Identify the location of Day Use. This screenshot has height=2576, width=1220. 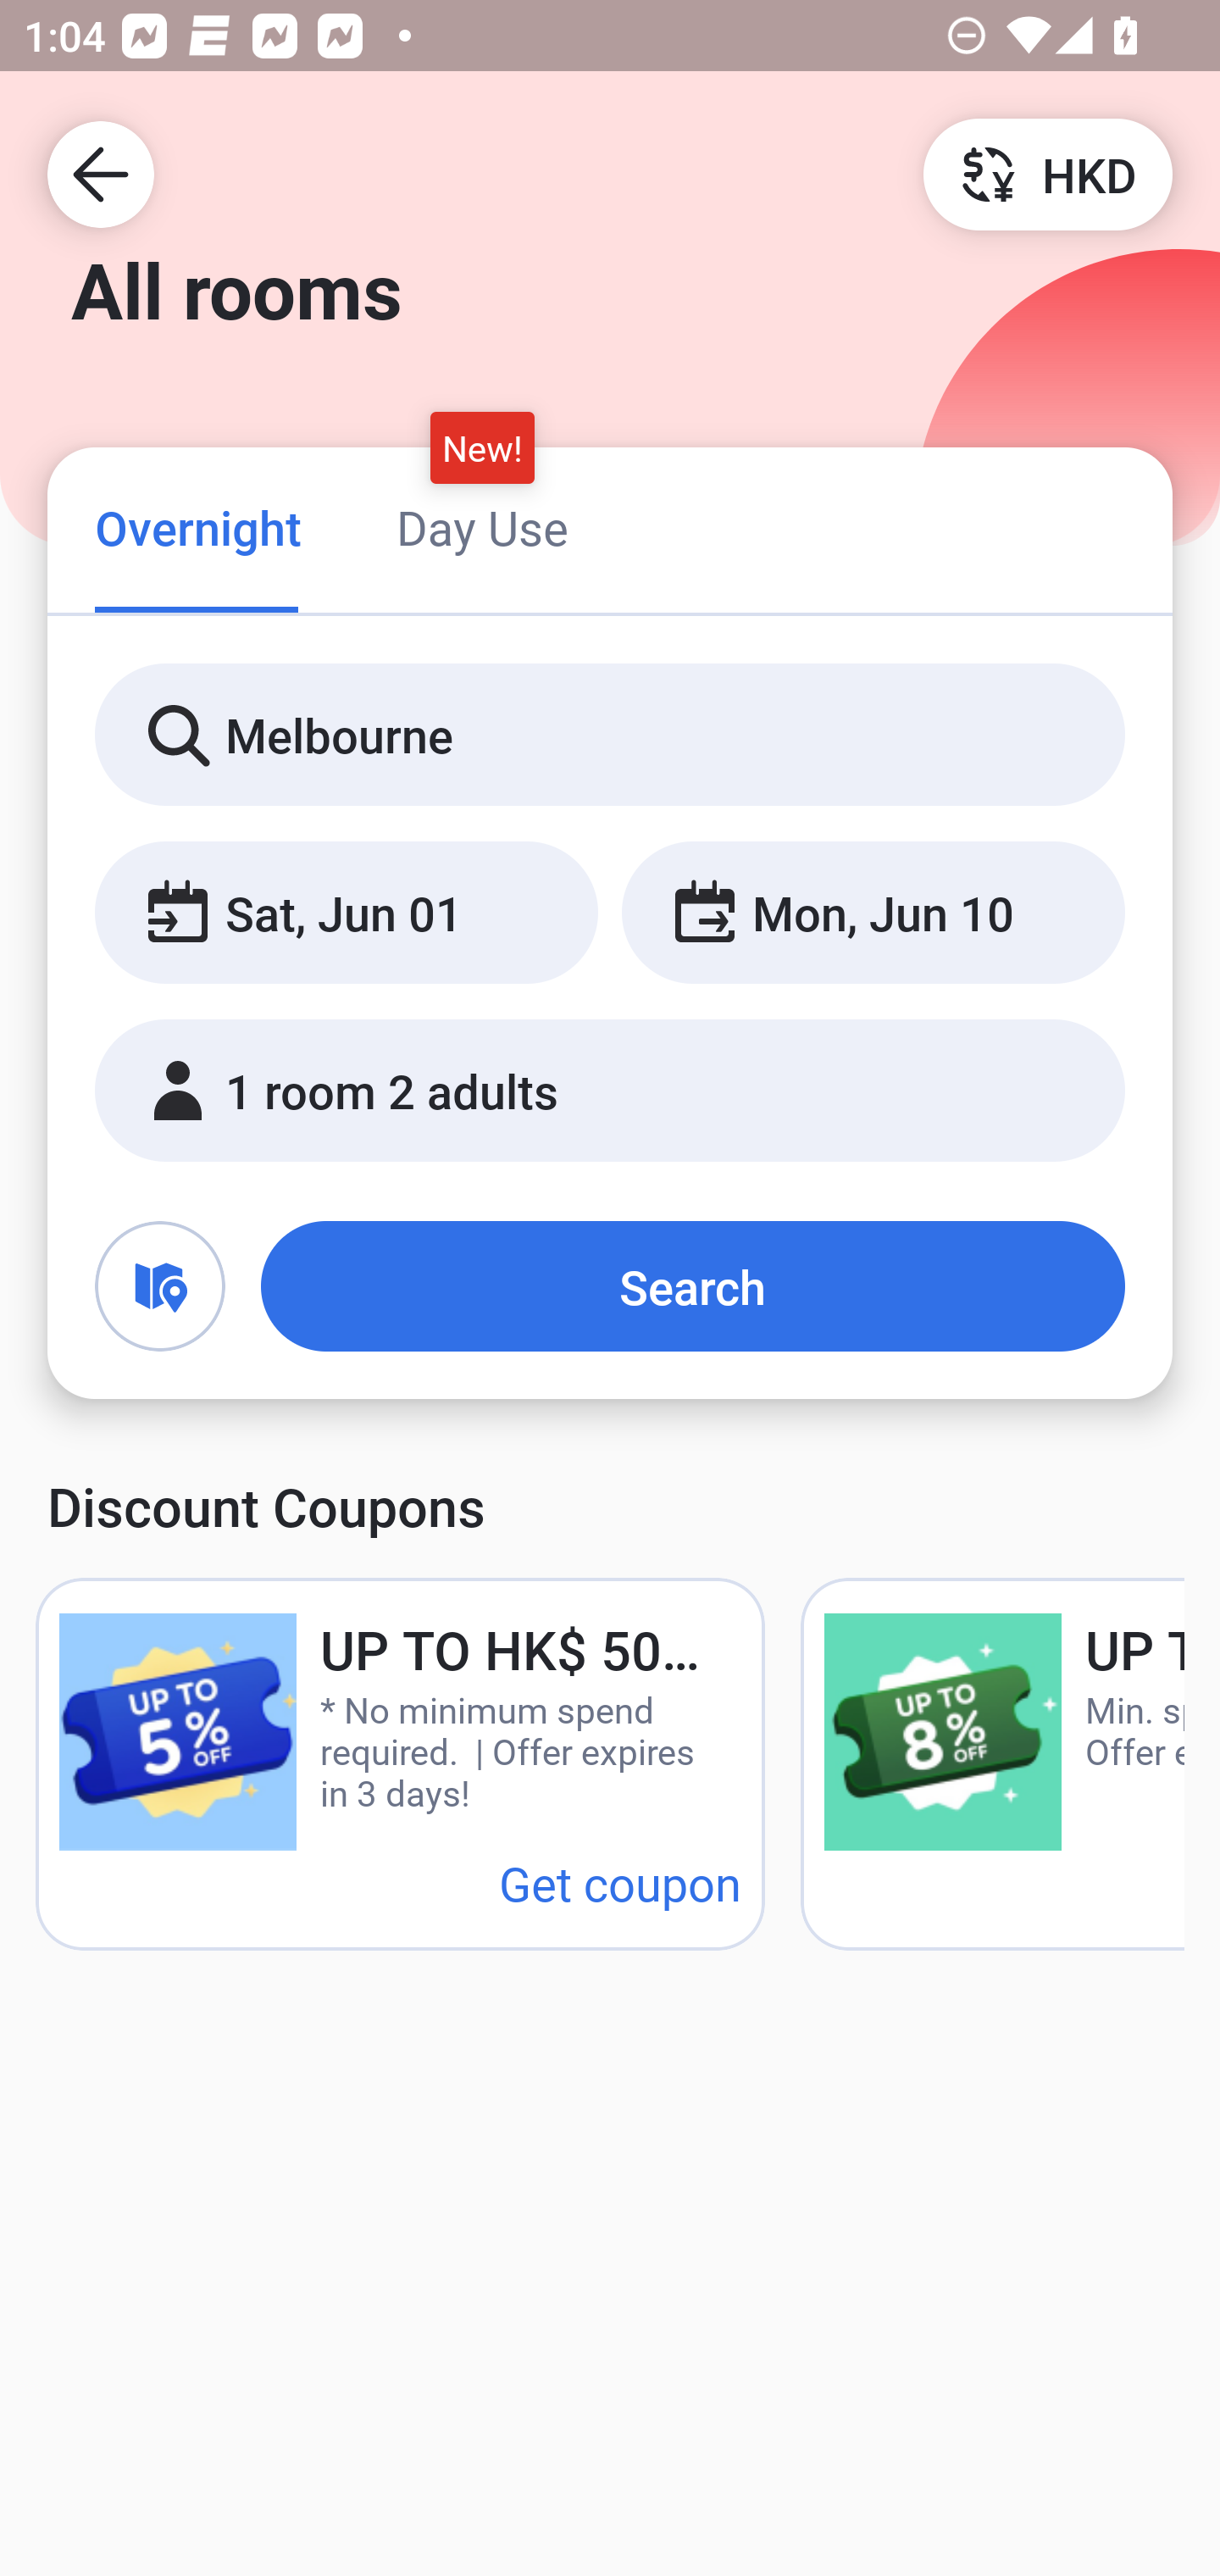
(482, 527).